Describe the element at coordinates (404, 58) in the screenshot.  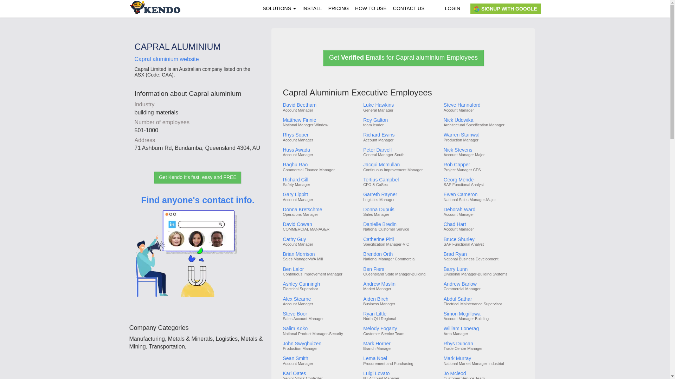
I see `Get Verified Emails for Capral aluminium Employees` at that location.